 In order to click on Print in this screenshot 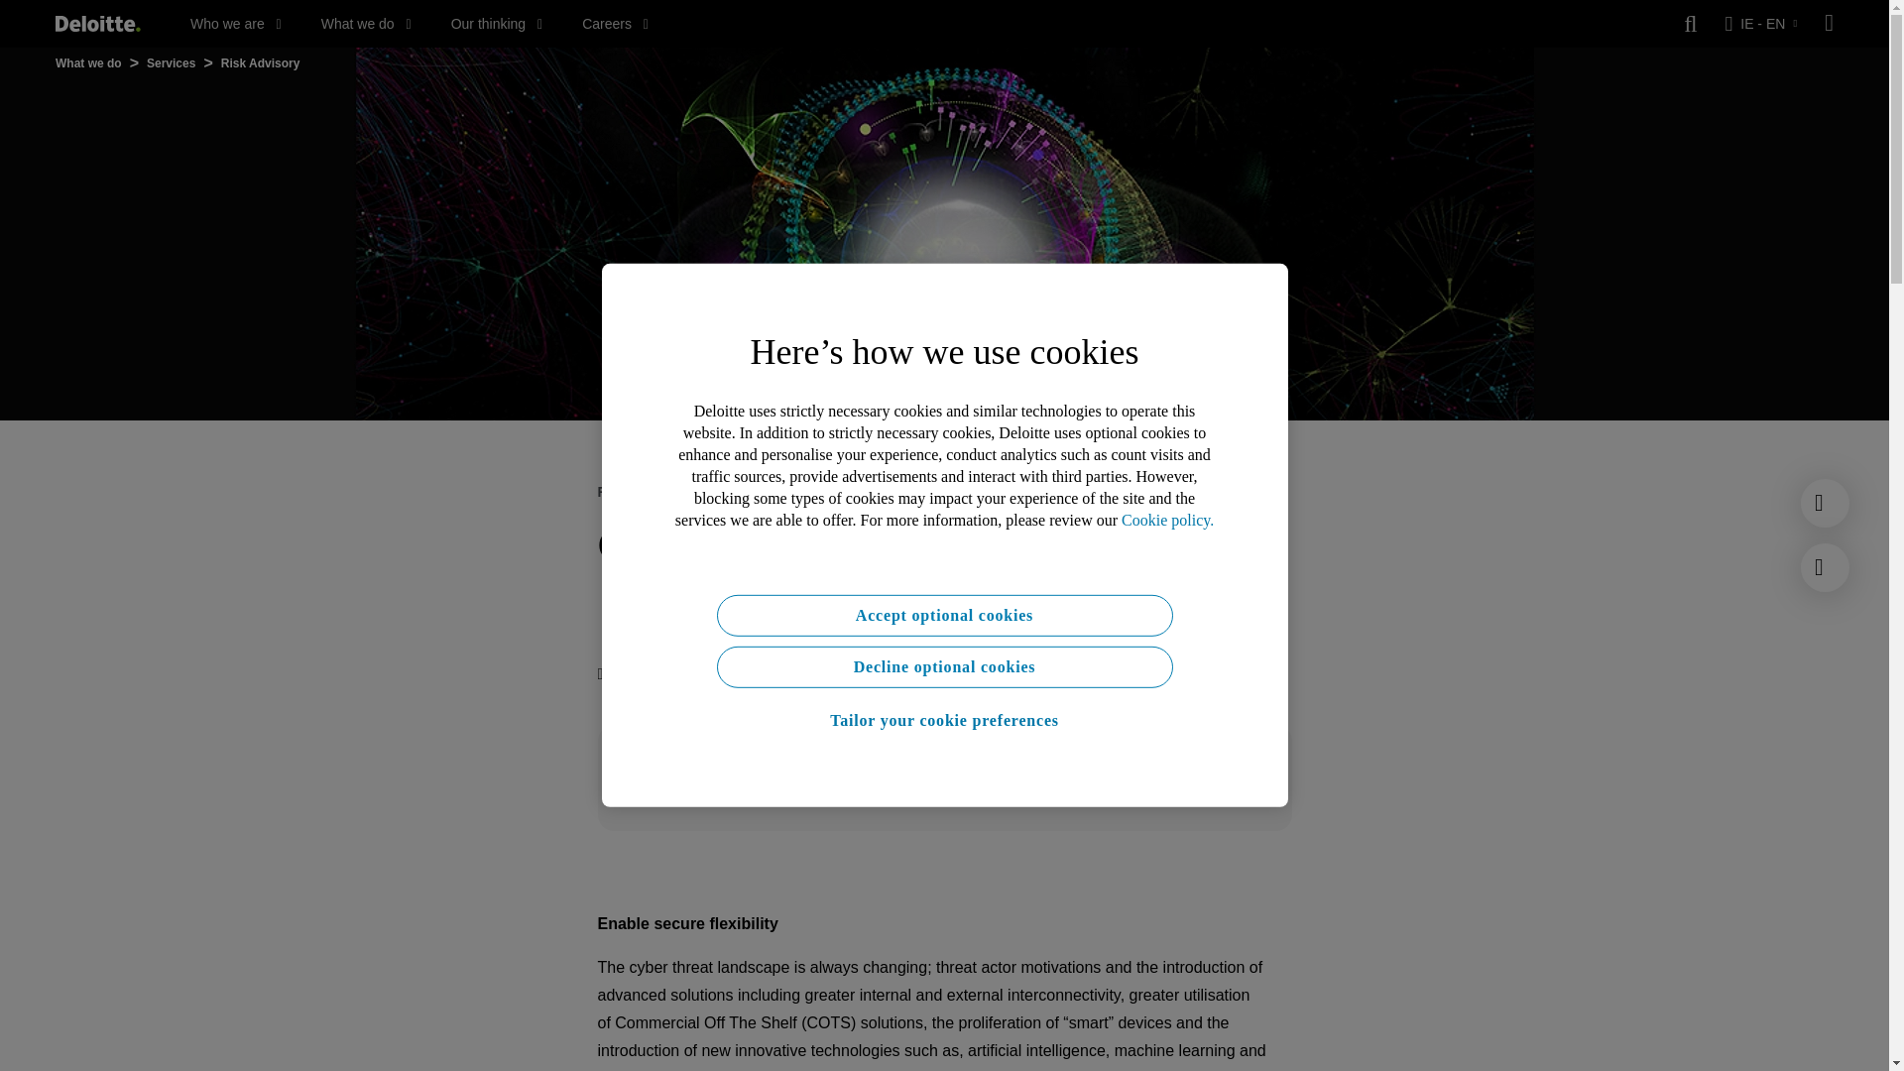, I will do `click(620, 674)`.